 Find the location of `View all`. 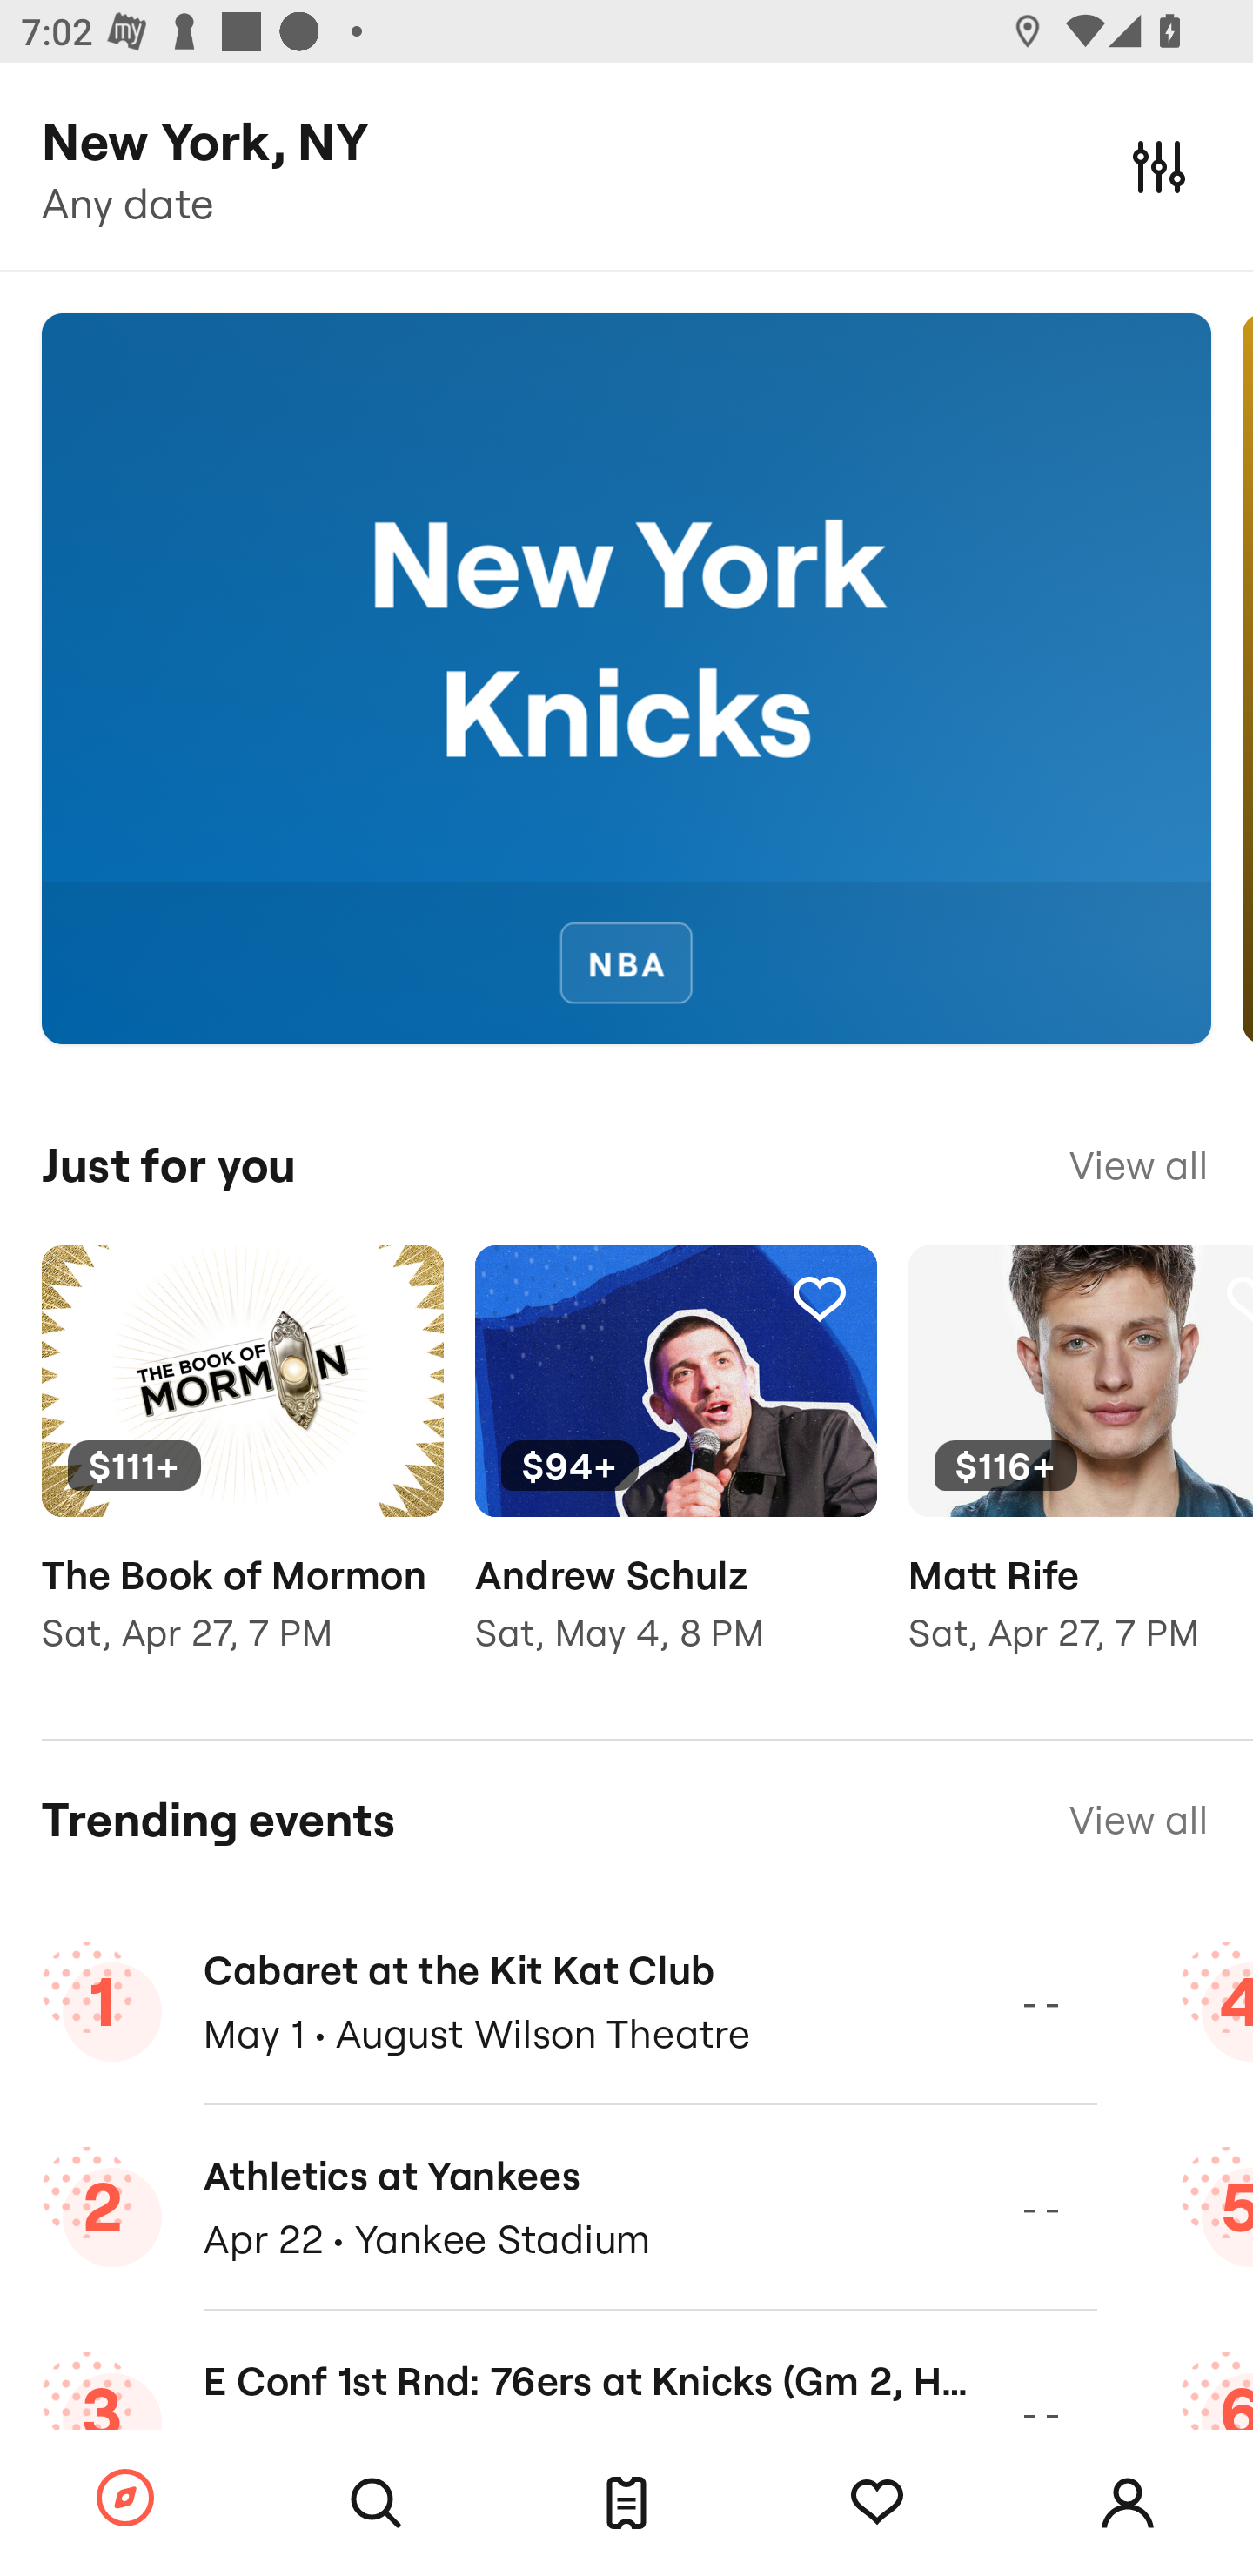

View all is located at coordinates (1138, 1165).